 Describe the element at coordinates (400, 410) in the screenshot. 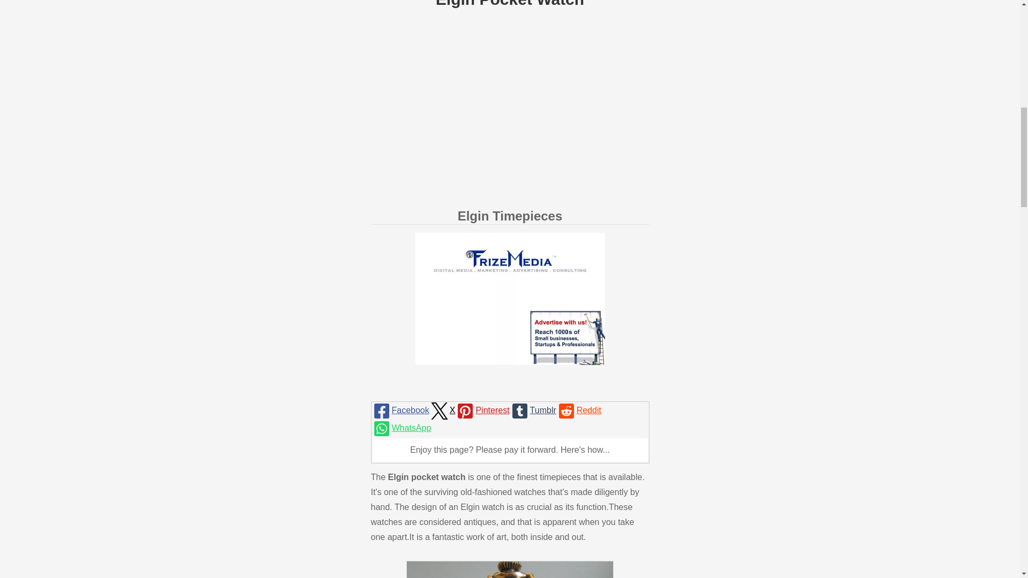

I see `Facebook` at that location.